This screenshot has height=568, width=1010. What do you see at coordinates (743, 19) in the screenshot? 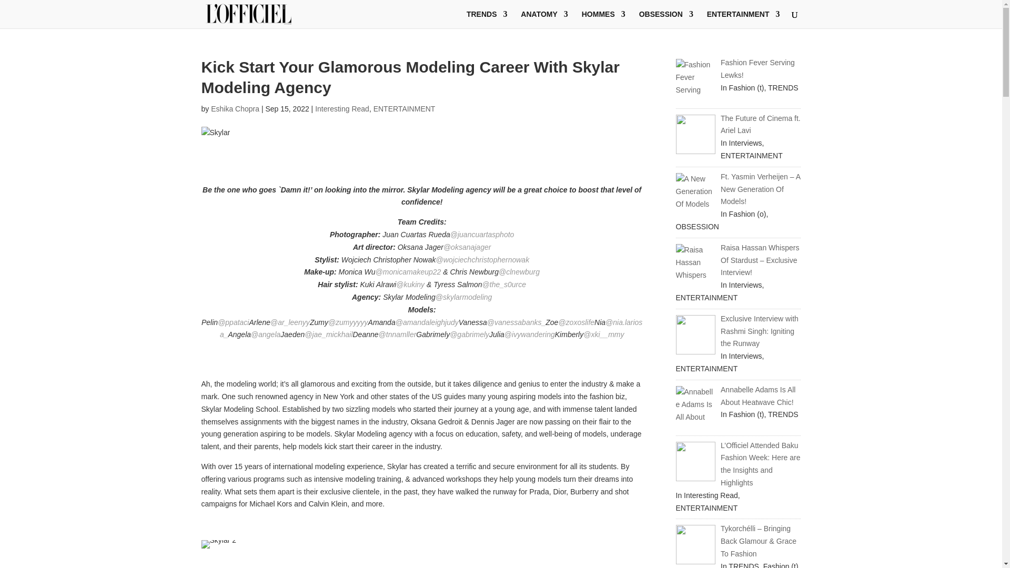
I see `ENTERTAINMENT` at bounding box center [743, 19].